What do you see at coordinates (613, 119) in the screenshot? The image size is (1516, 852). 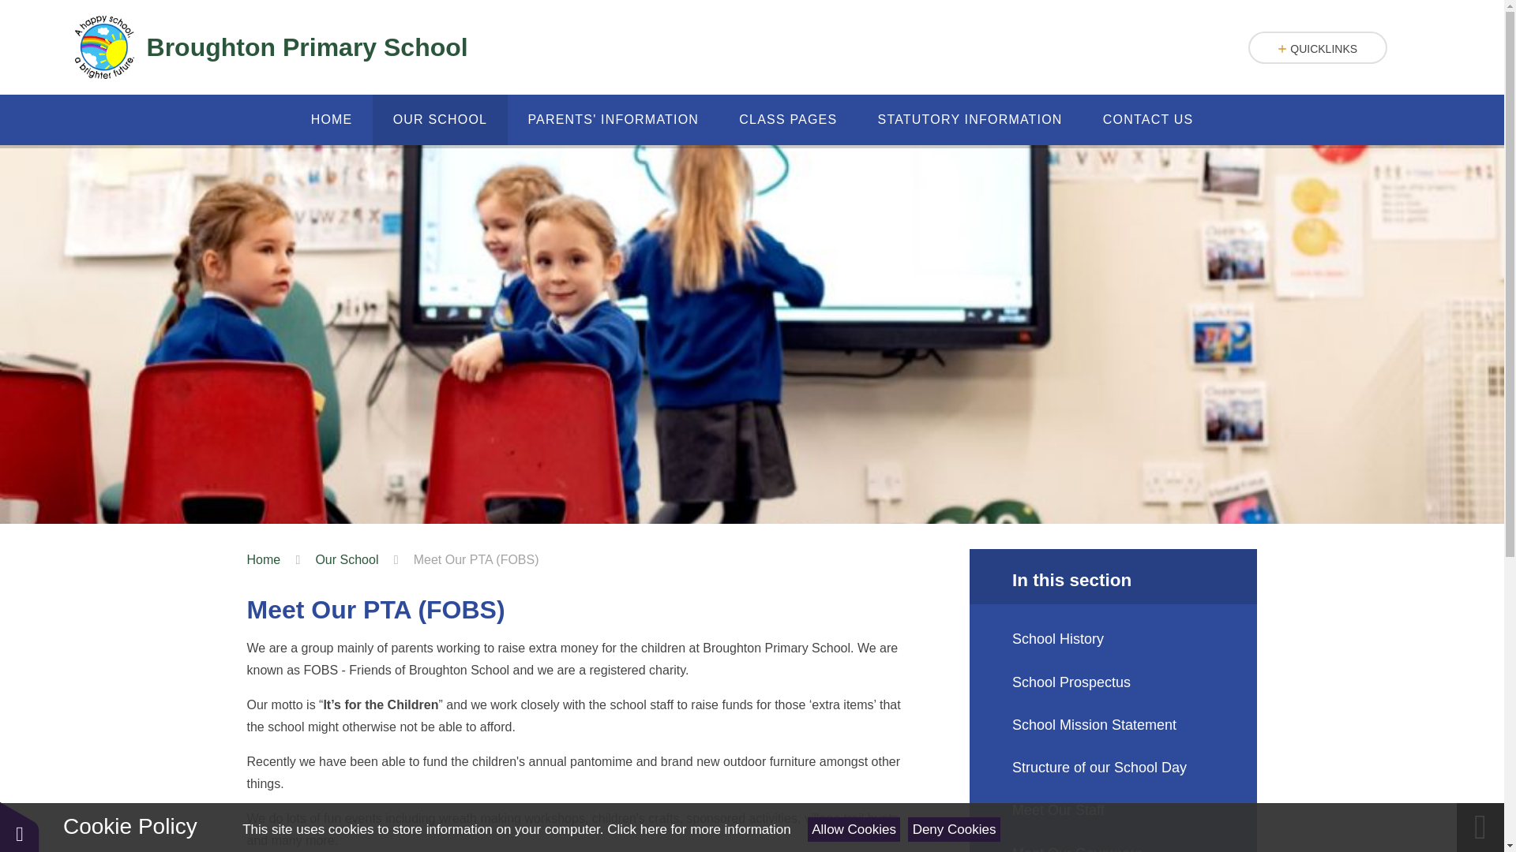 I see `PARENTS' INFORMATION` at bounding box center [613, 119].